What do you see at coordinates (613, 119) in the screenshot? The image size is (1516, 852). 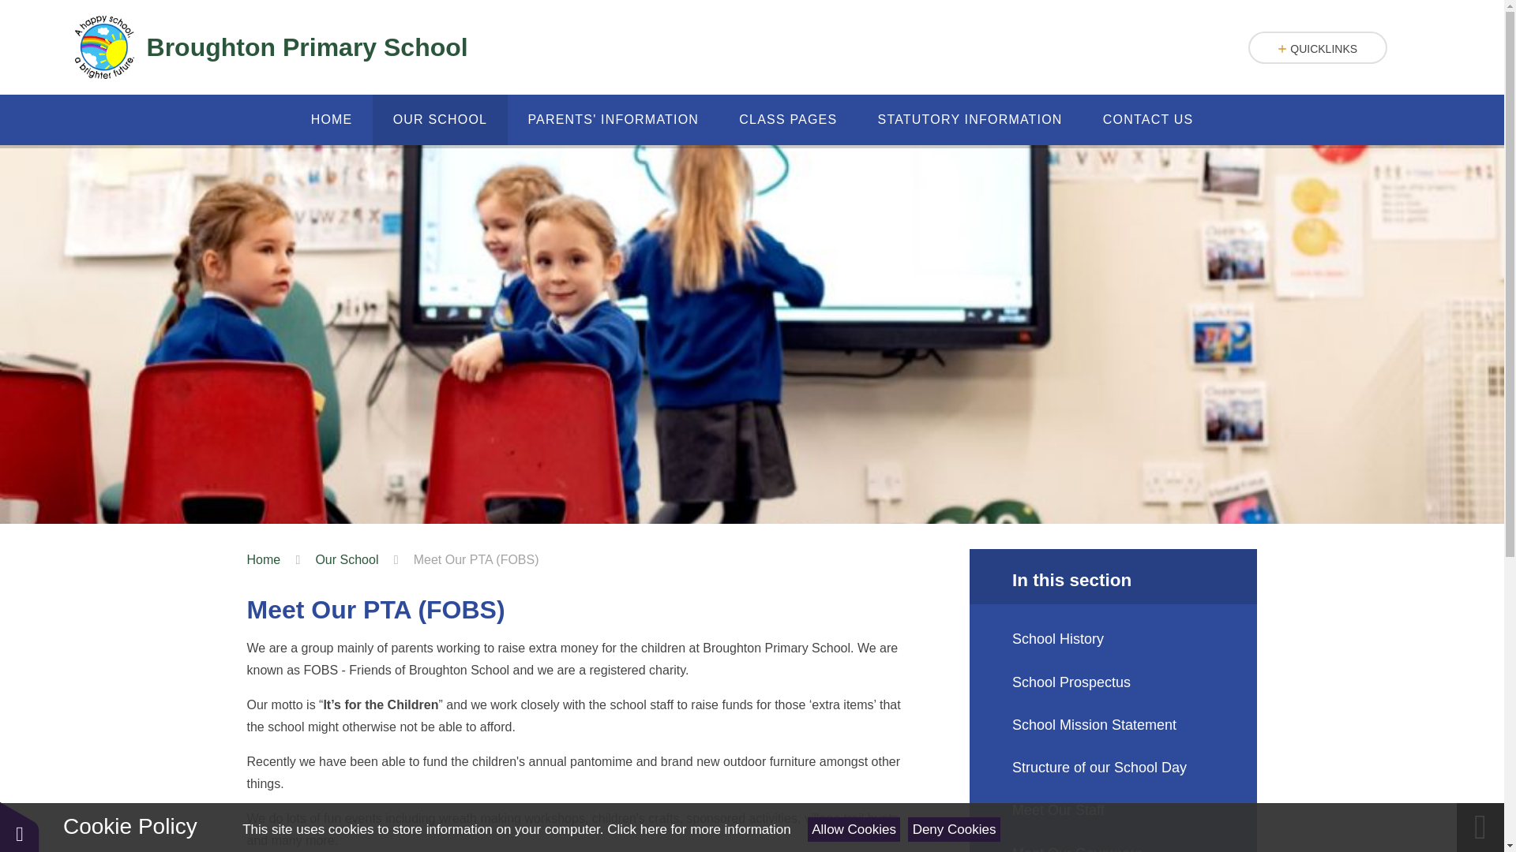 I see `PARENTS' INFORMATION` at bounding box center [613, 119].